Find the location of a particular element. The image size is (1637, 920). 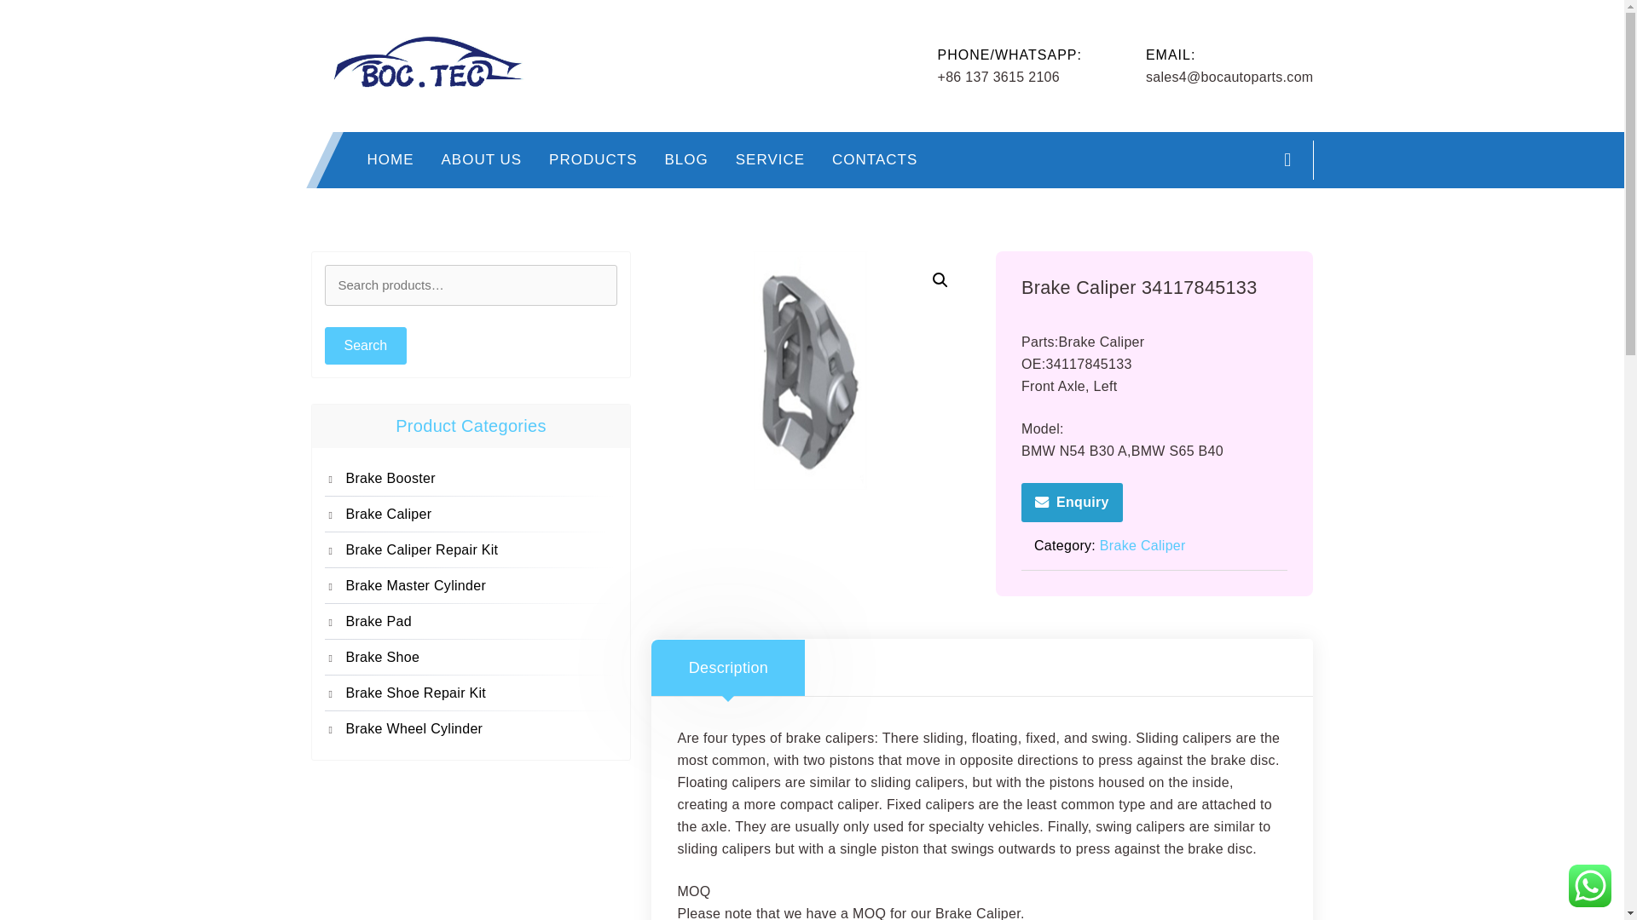

Enquiry is located at coordinates (1073, 503).